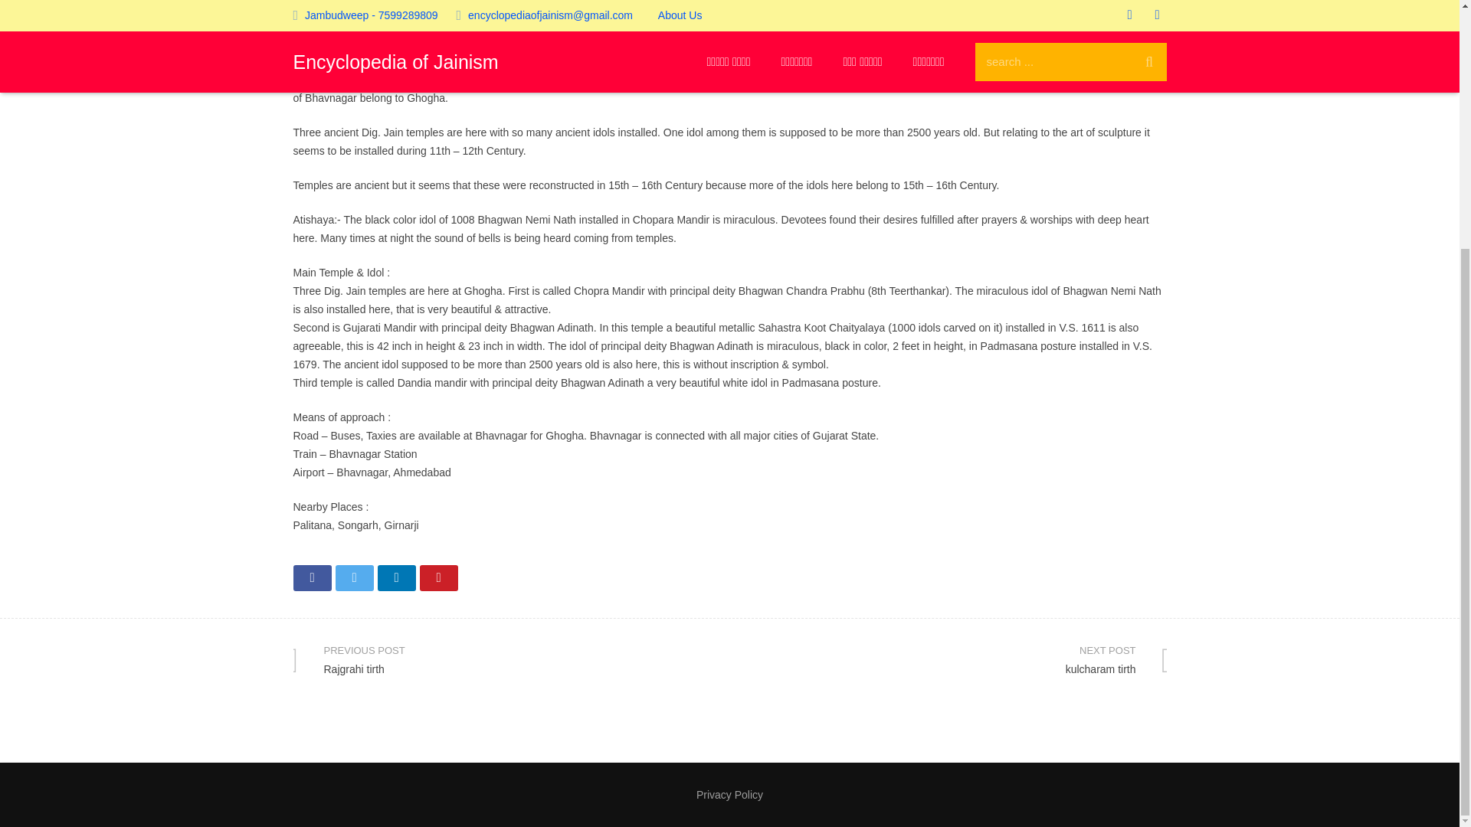  Describe the element at coordinates (729, 795) in the screenshot. I see `Share this` at that location.